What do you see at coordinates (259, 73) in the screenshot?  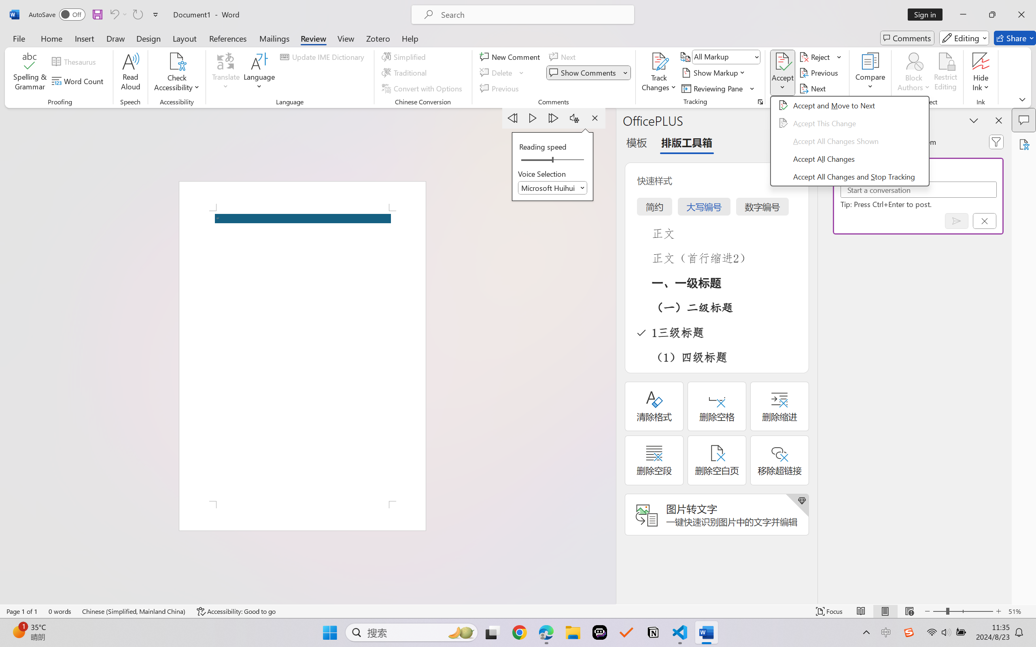 I see `Language` at bounding box center [259, 73].